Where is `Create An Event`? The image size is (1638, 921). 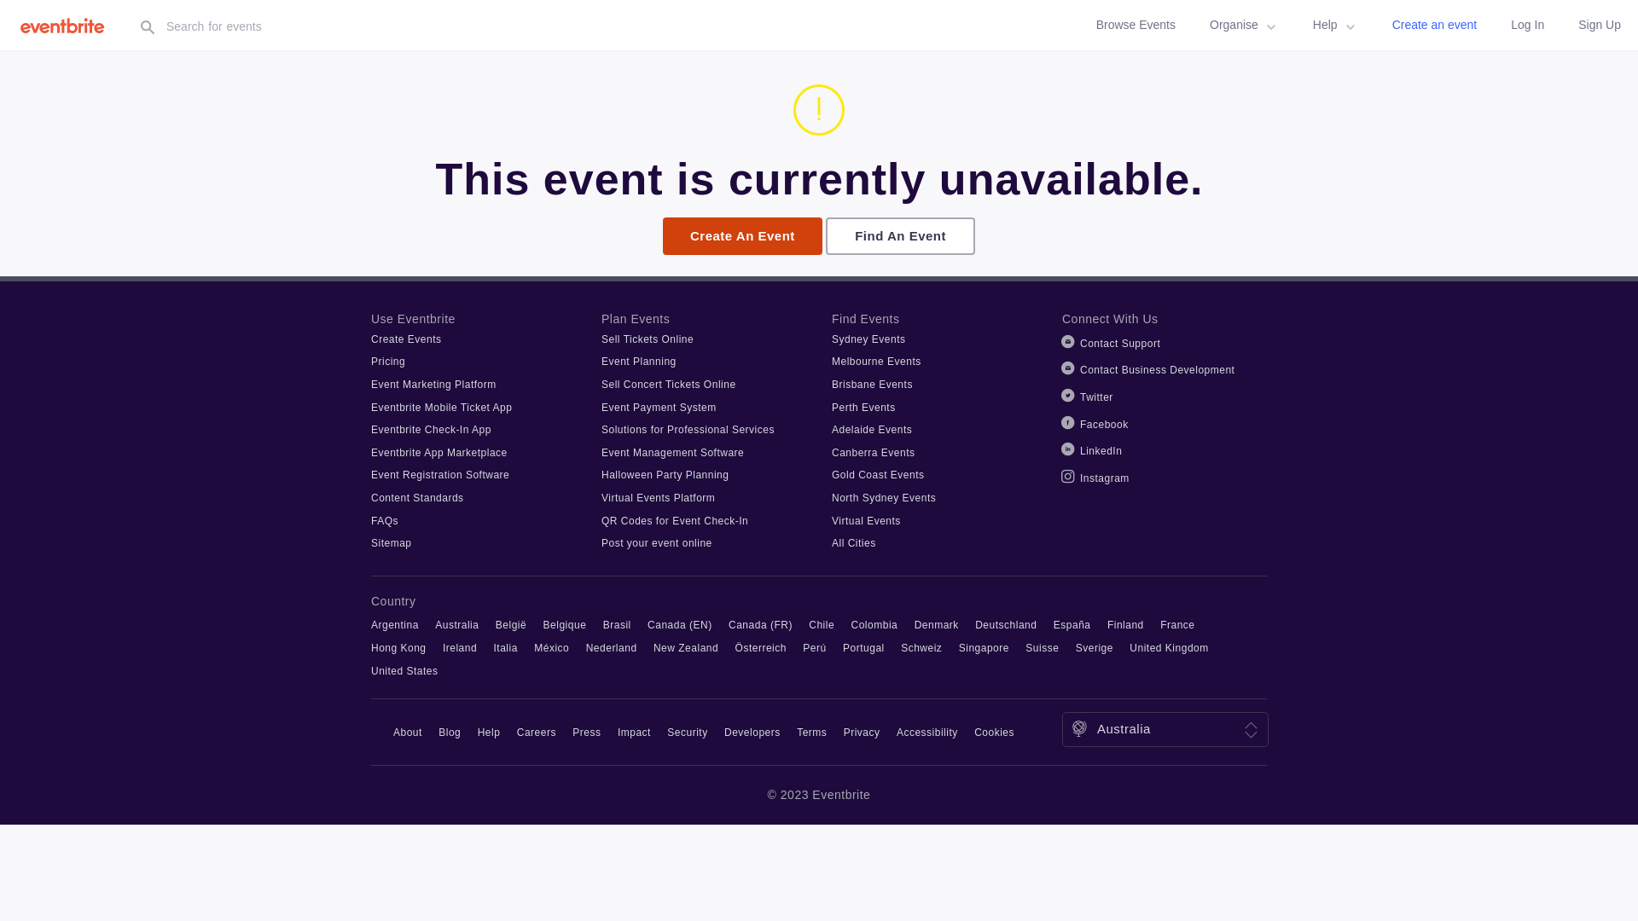
Create An Event is located at coordinates (742, 236).